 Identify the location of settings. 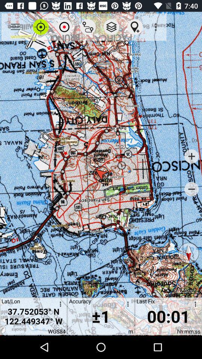
(194, 305).